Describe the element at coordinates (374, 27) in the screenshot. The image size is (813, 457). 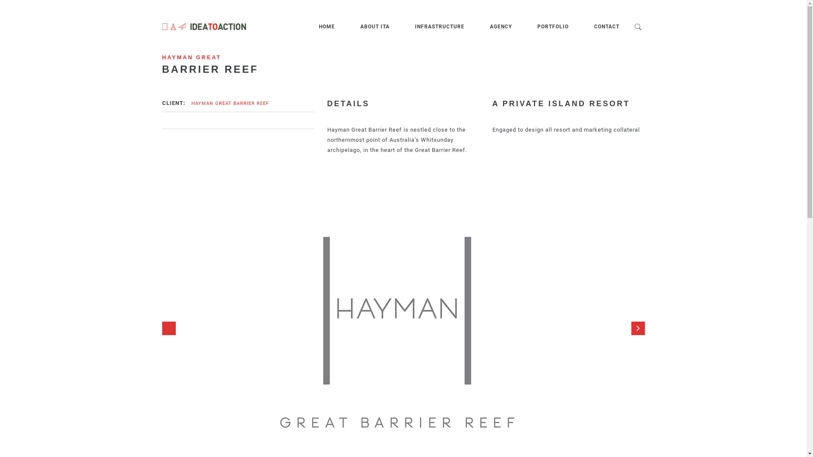
I see `ABOUT ITA` at that location.